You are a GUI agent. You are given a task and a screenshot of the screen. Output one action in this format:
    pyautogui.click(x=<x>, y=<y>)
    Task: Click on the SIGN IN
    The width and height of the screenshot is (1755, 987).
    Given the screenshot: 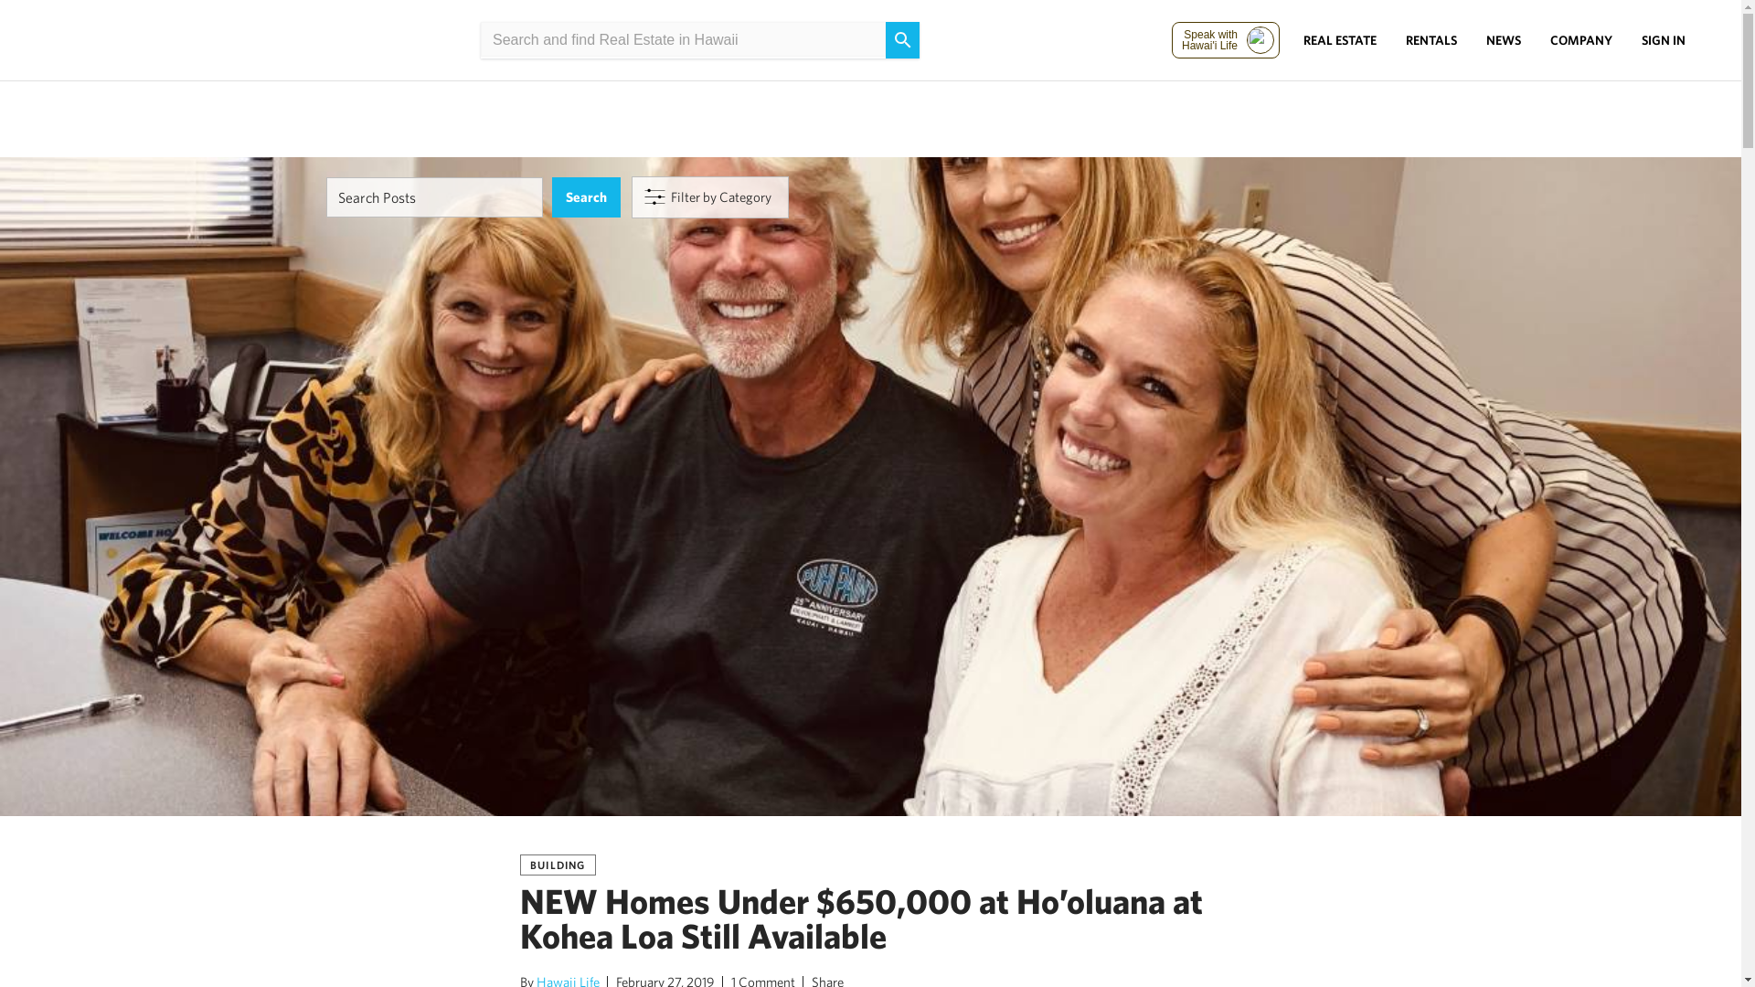 What is the action you would take?
    pyautogui.click(x=1664, y=40)
    